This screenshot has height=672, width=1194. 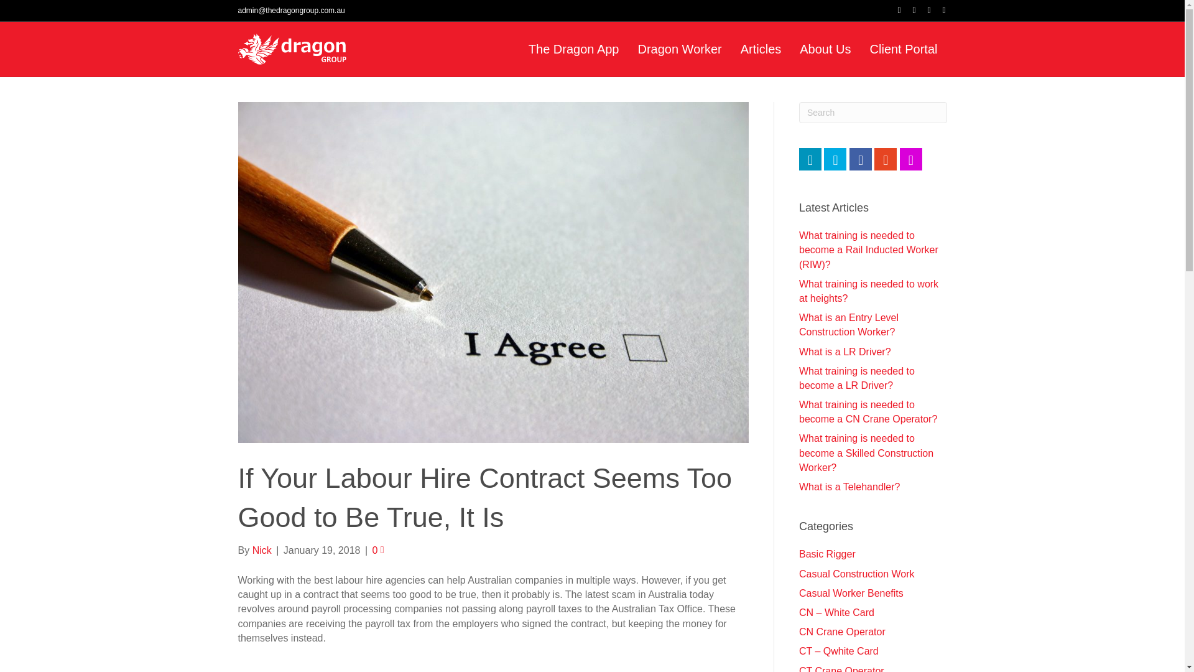 I want to click on The Dragon App, so click(x=574, y=49).